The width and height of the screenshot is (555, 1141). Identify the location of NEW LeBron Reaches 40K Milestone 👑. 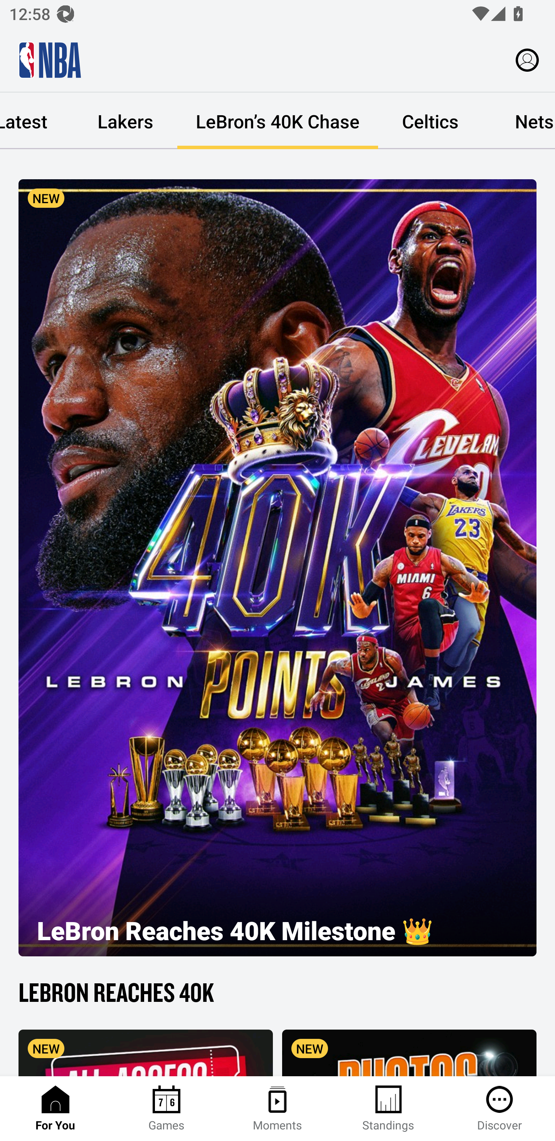
(277, 567).